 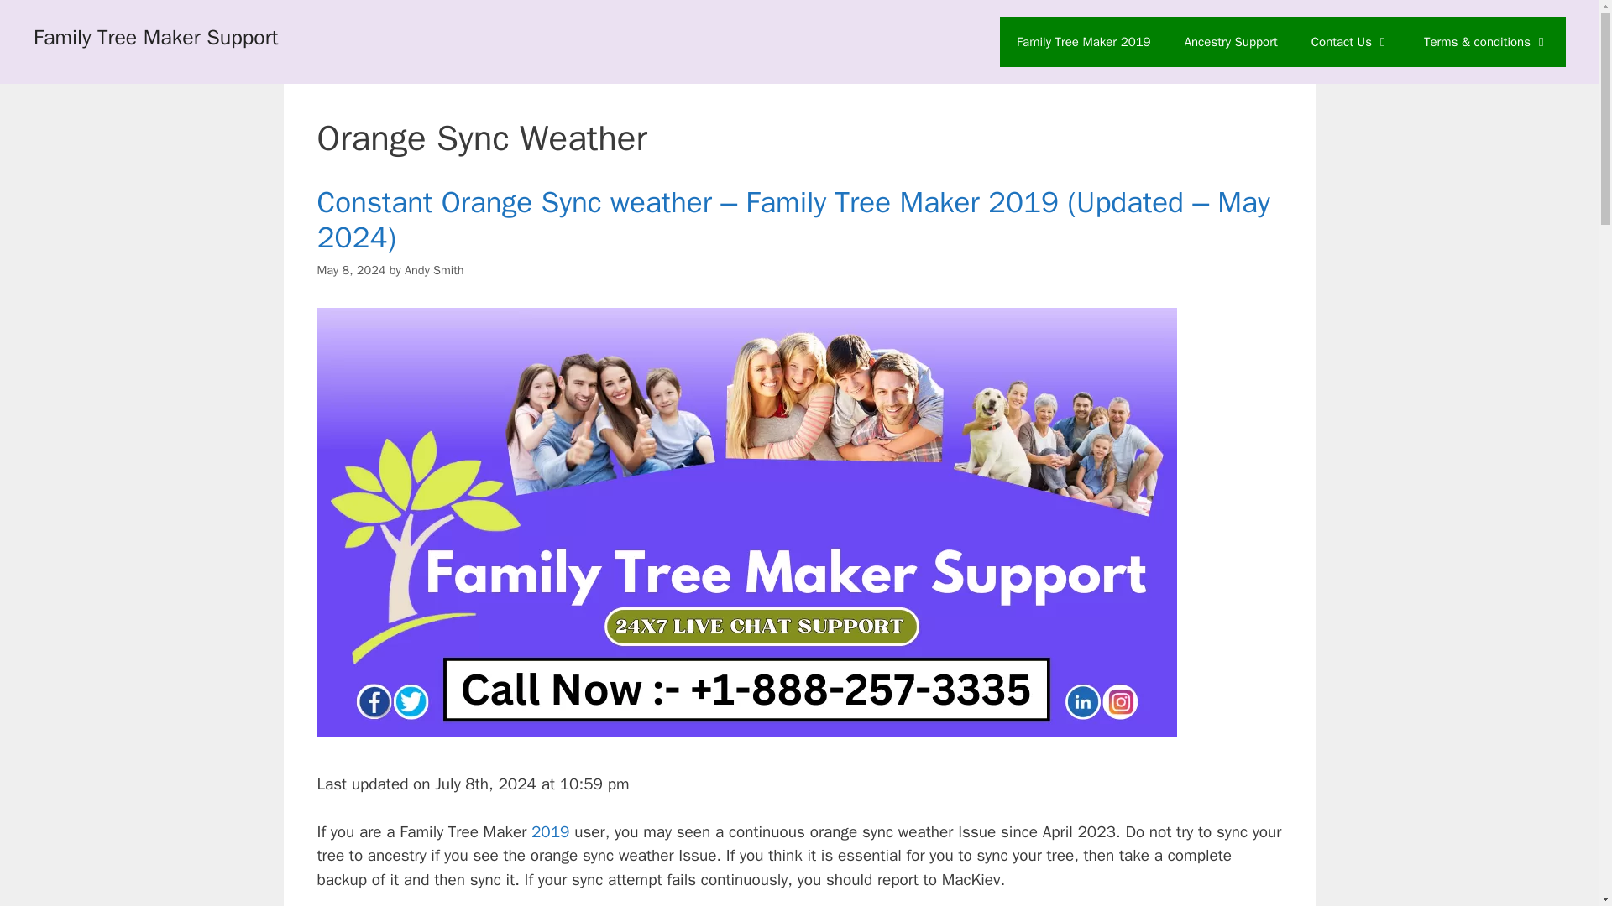 What do you see at coordinates (1350, 42) in the screenshot?
I see `Contact Us` at bounding box center [1350, 42].